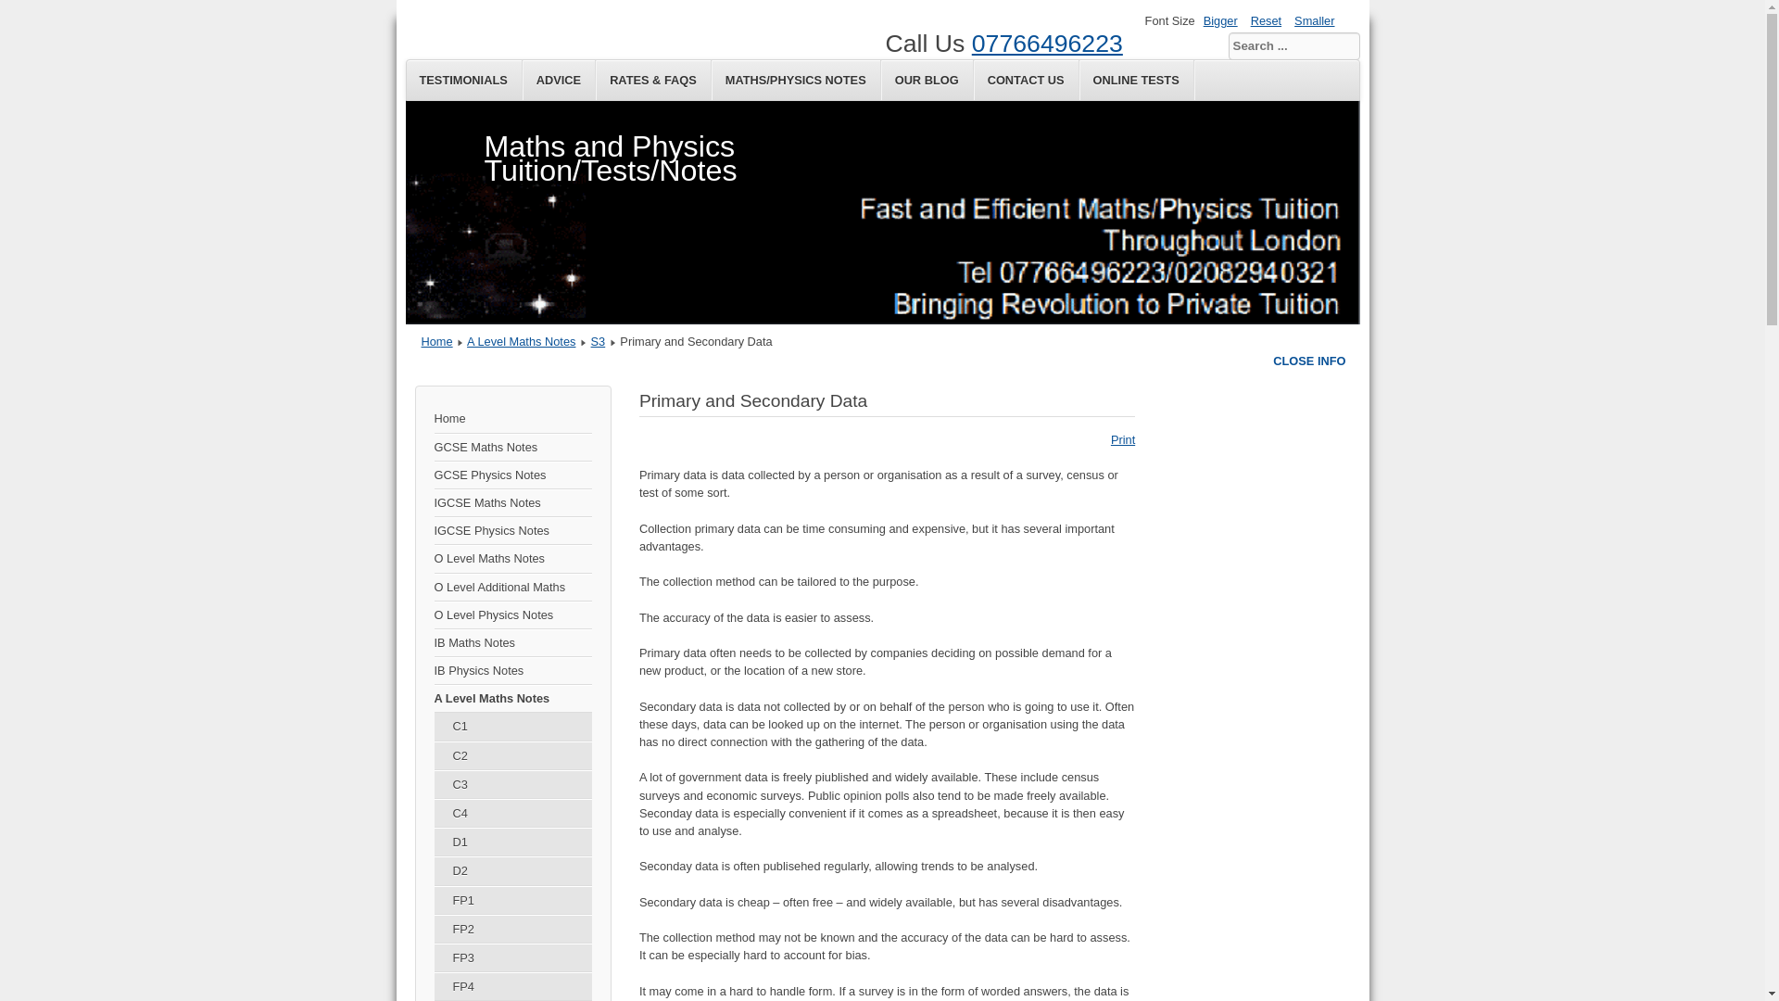 The image size is (1779, 1001). Describe the element at coordinates (511, 419) in the screenshot. I see `Home` at that location.